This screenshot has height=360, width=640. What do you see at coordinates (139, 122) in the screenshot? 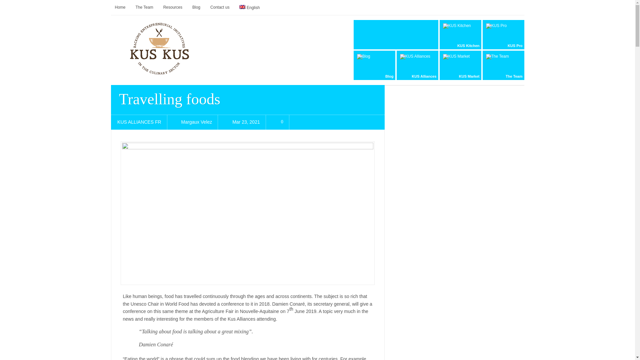
I see `KUS ALLIANCES FR` at bounding box center [139, 122].